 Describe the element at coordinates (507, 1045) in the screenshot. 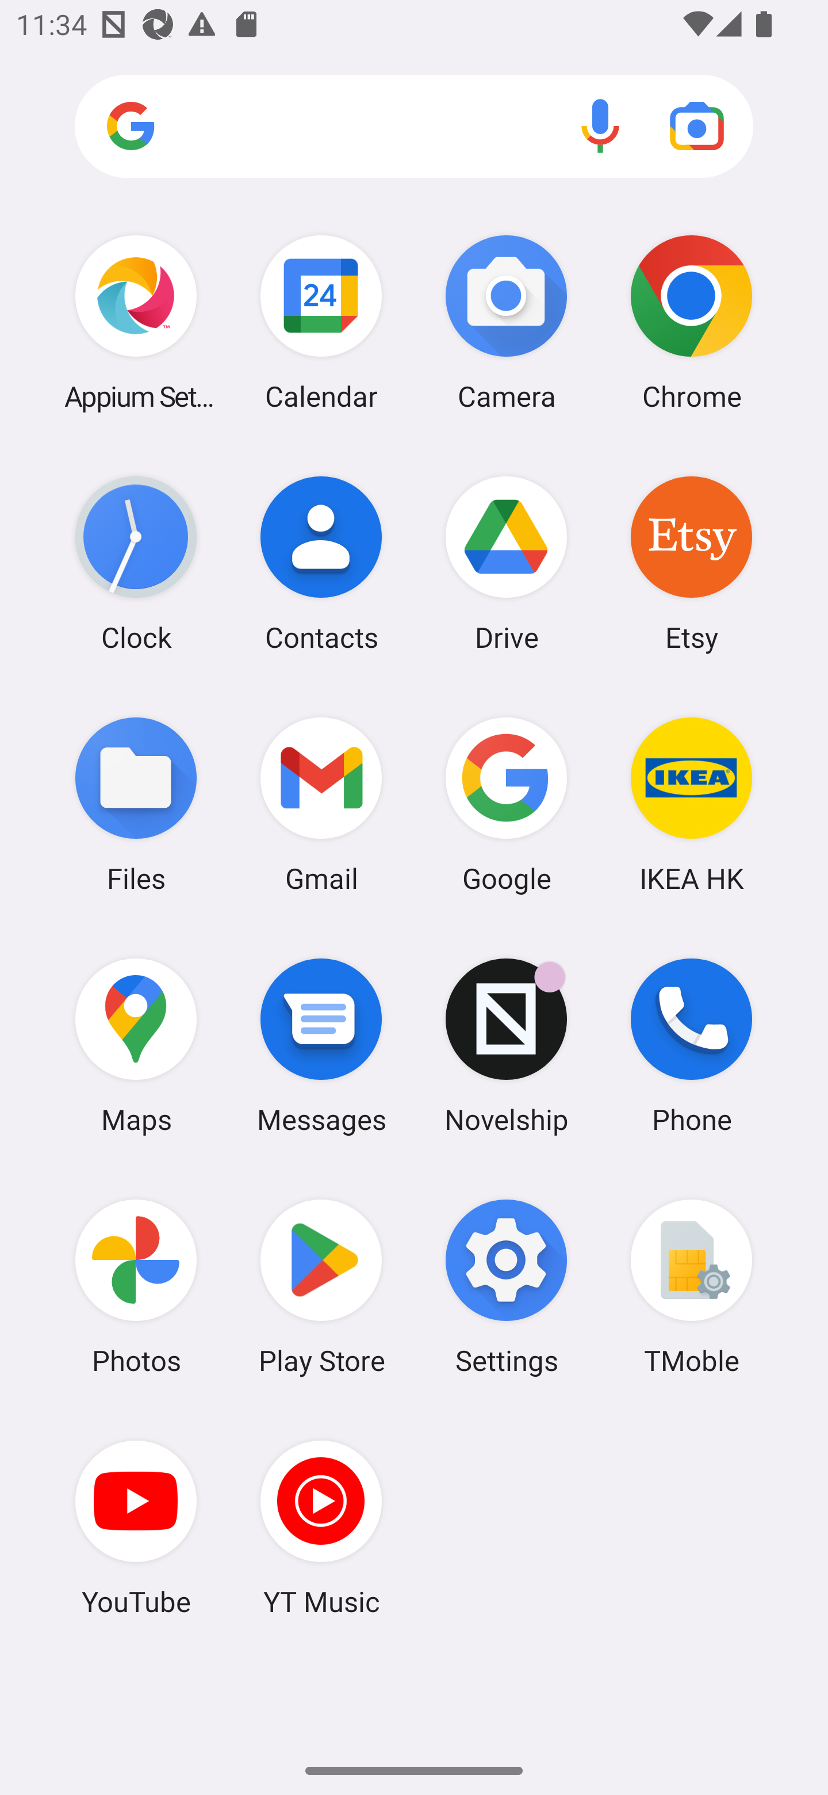

I see `Novelship Novelship has 2 notifications` at that location.